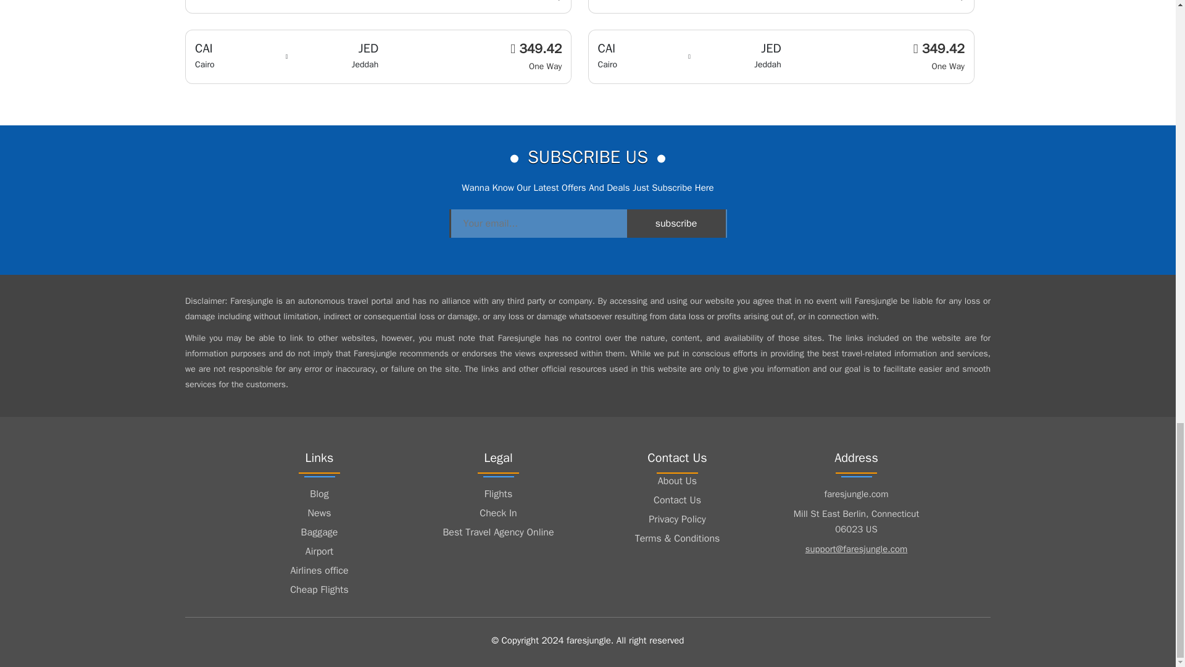 This screenshot has height=667, width=1185. I want to click on News, so click(319, 513).